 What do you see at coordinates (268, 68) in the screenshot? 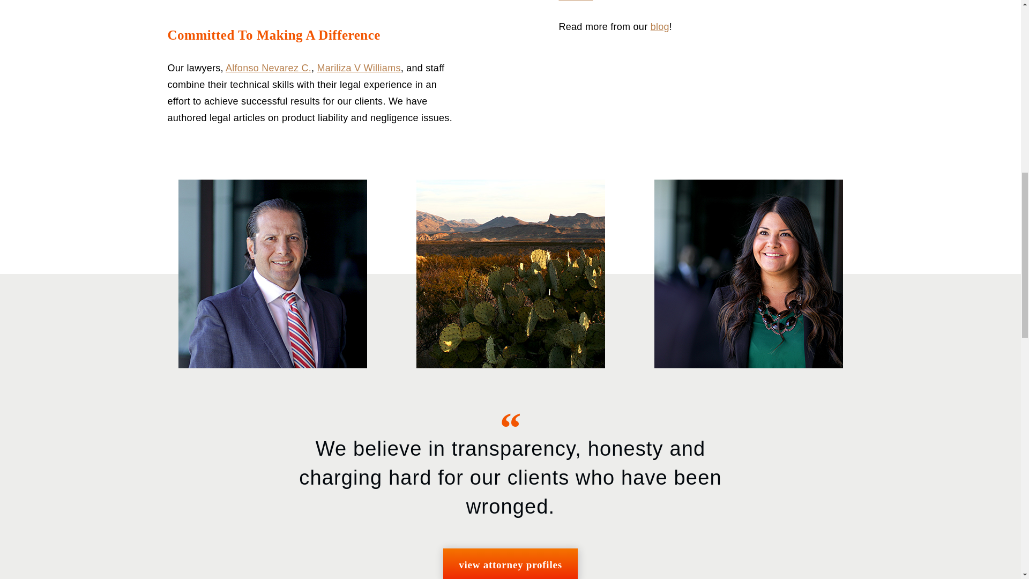
I see `Alfonso Nevarez C.` at bounding box center [268, 68].